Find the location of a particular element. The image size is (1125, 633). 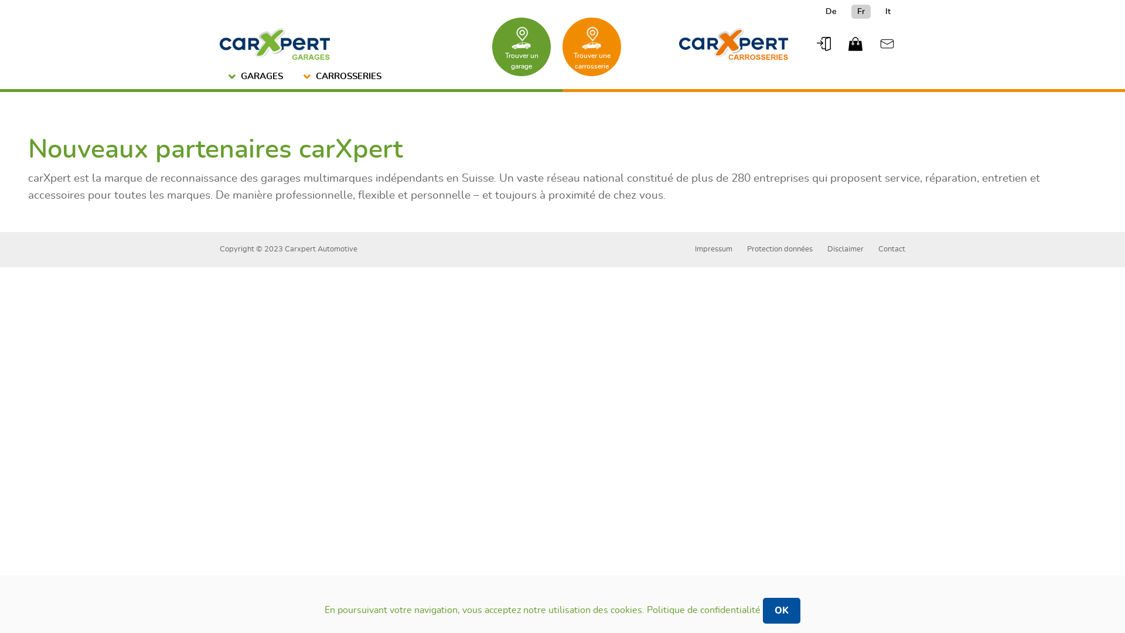

Disclaimer is located at coordinates (846, 250).